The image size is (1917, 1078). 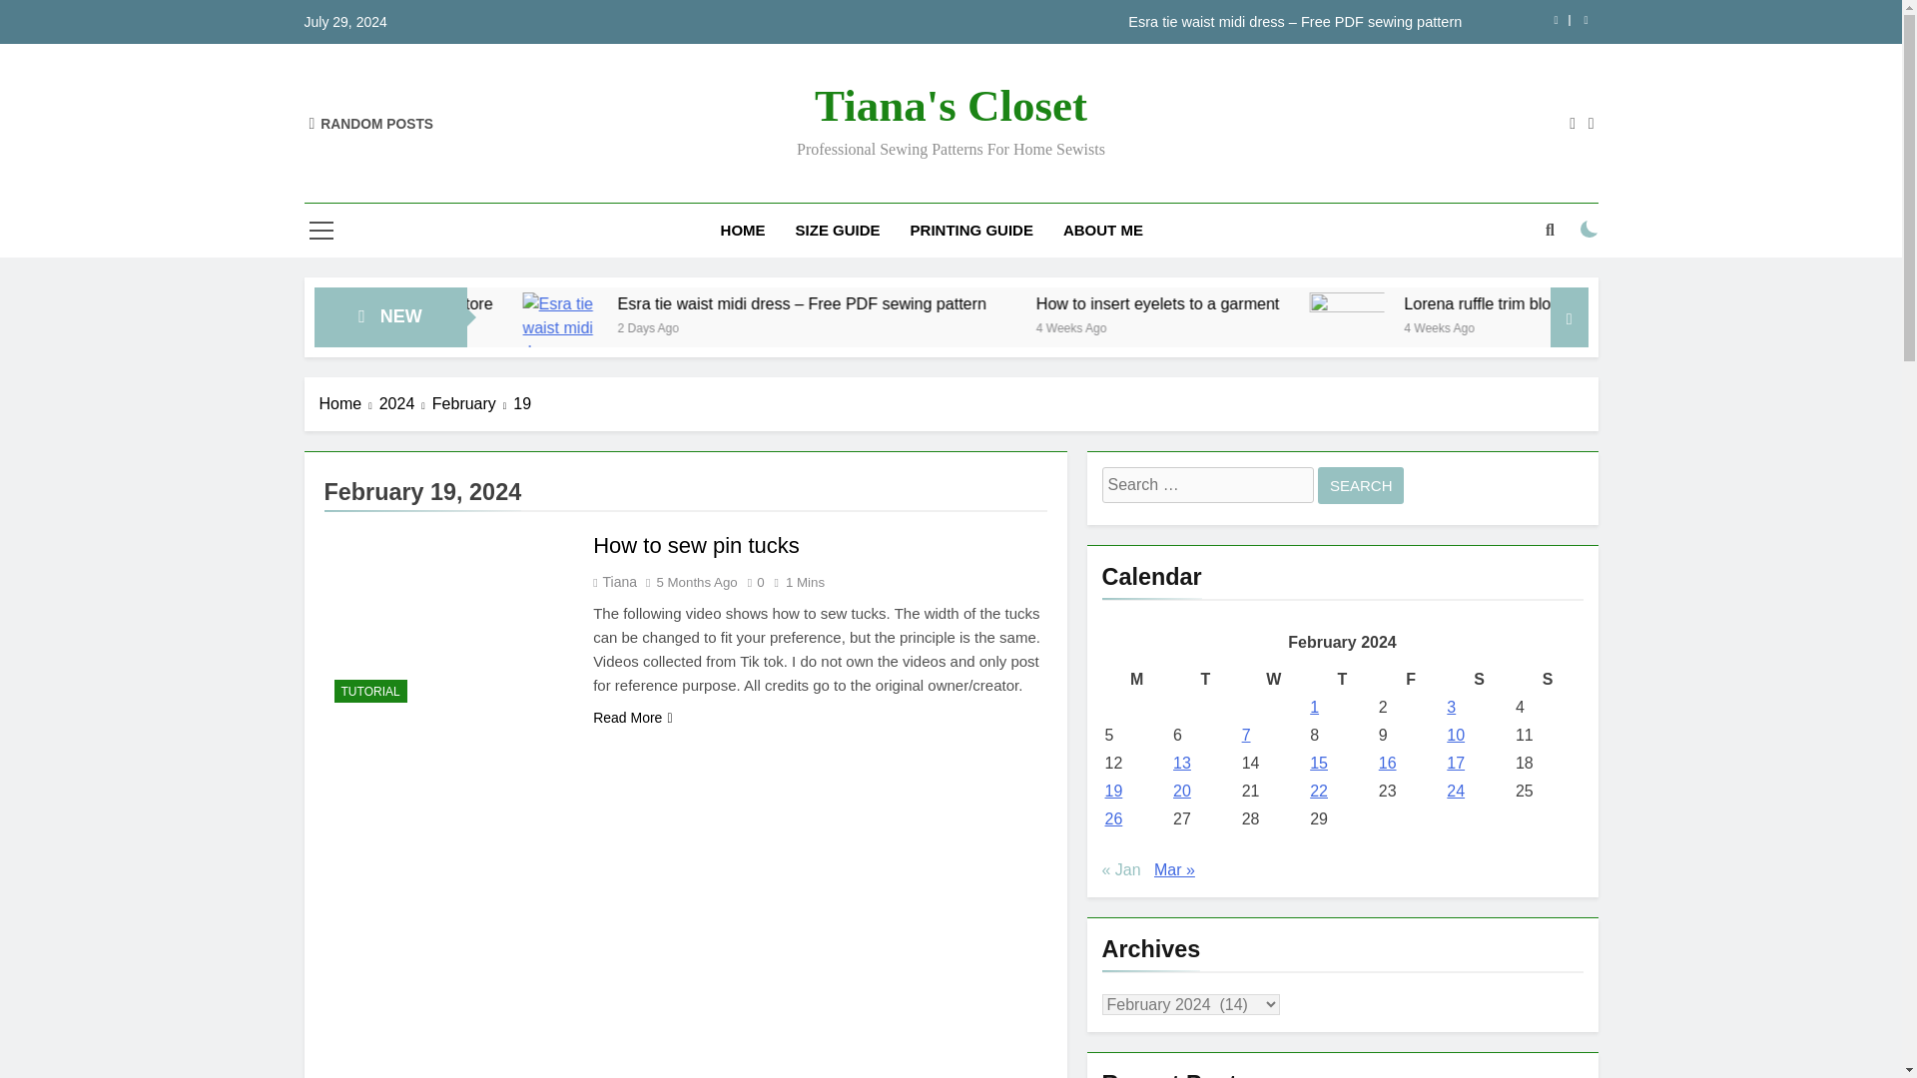 I want to click on 4 Weeks Ago, so click(x=1318, y=325).